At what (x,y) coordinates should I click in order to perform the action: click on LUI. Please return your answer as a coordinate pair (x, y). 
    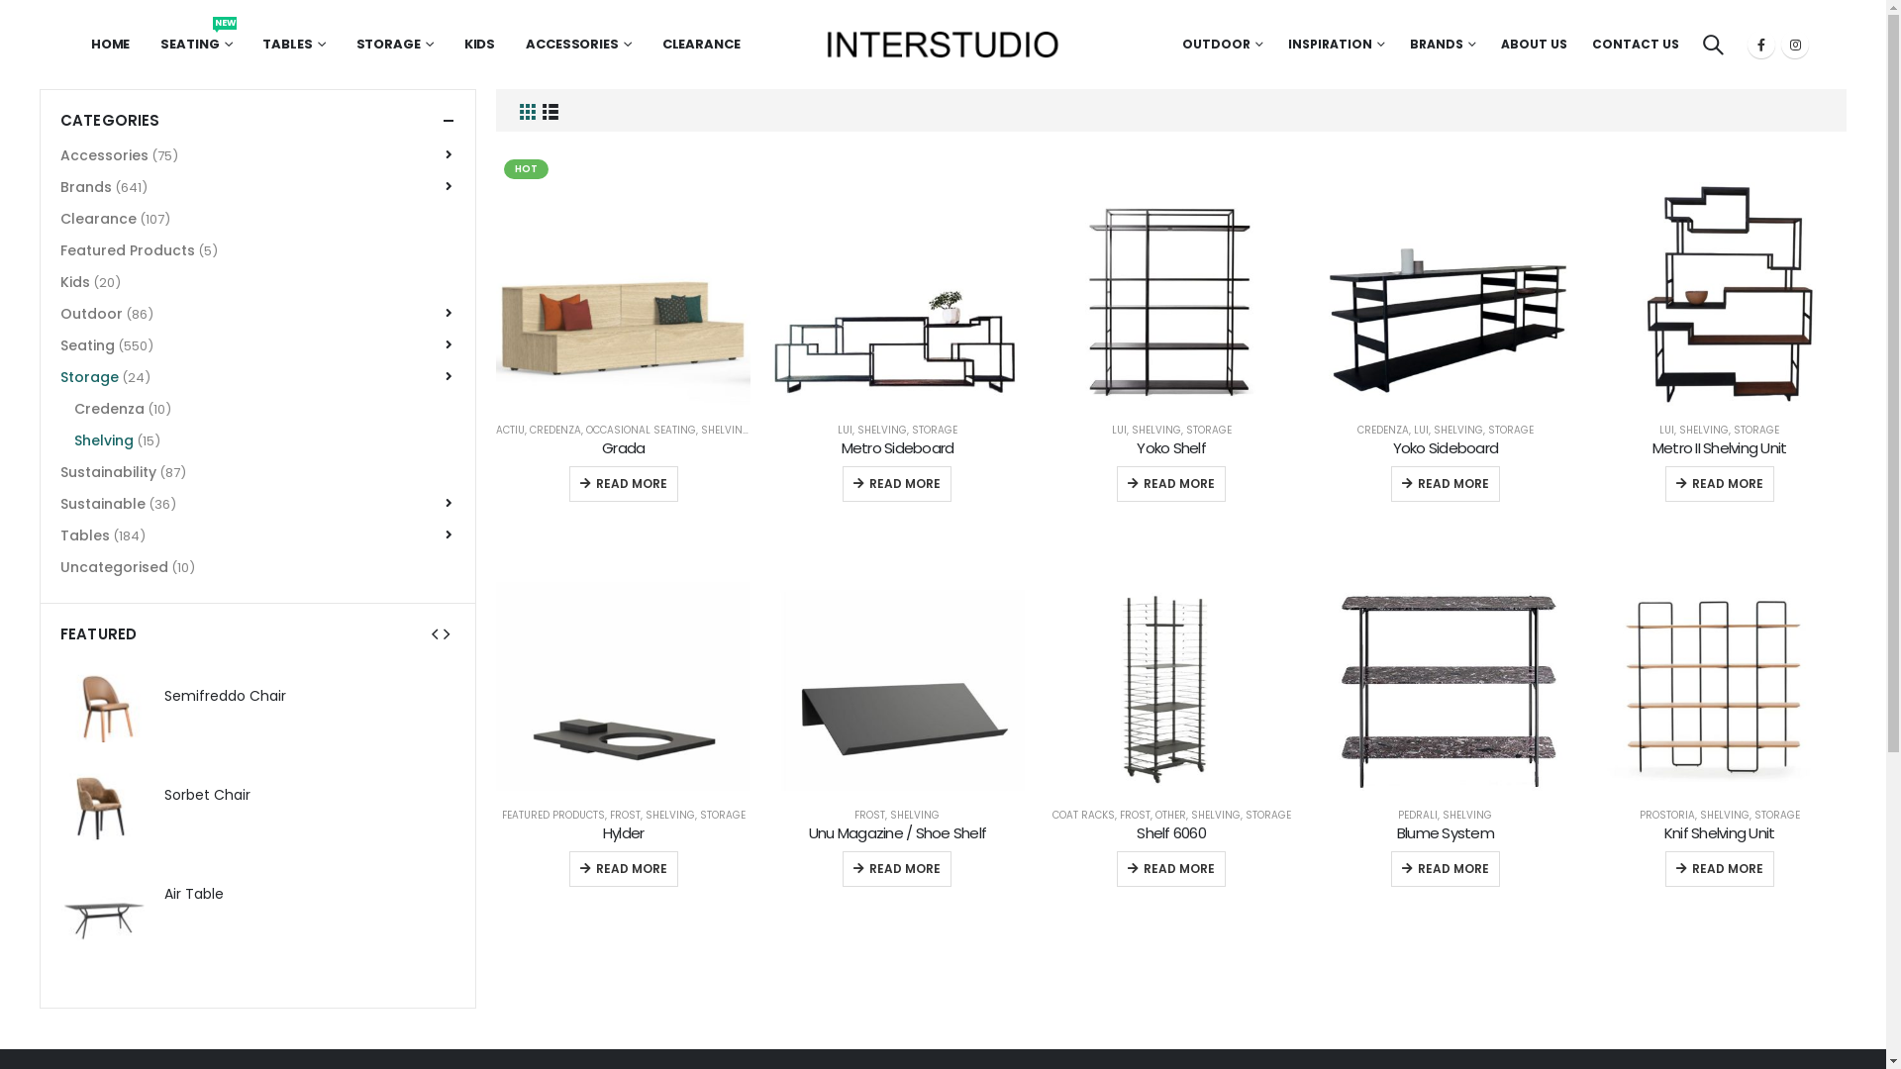
    Looking at the image, I should click on (846, 430).